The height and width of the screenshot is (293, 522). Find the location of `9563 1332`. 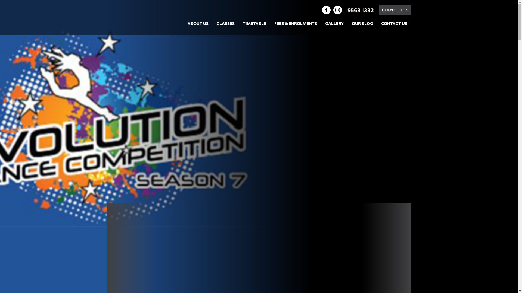

9563 1332 is located at coordinates (361, 10).